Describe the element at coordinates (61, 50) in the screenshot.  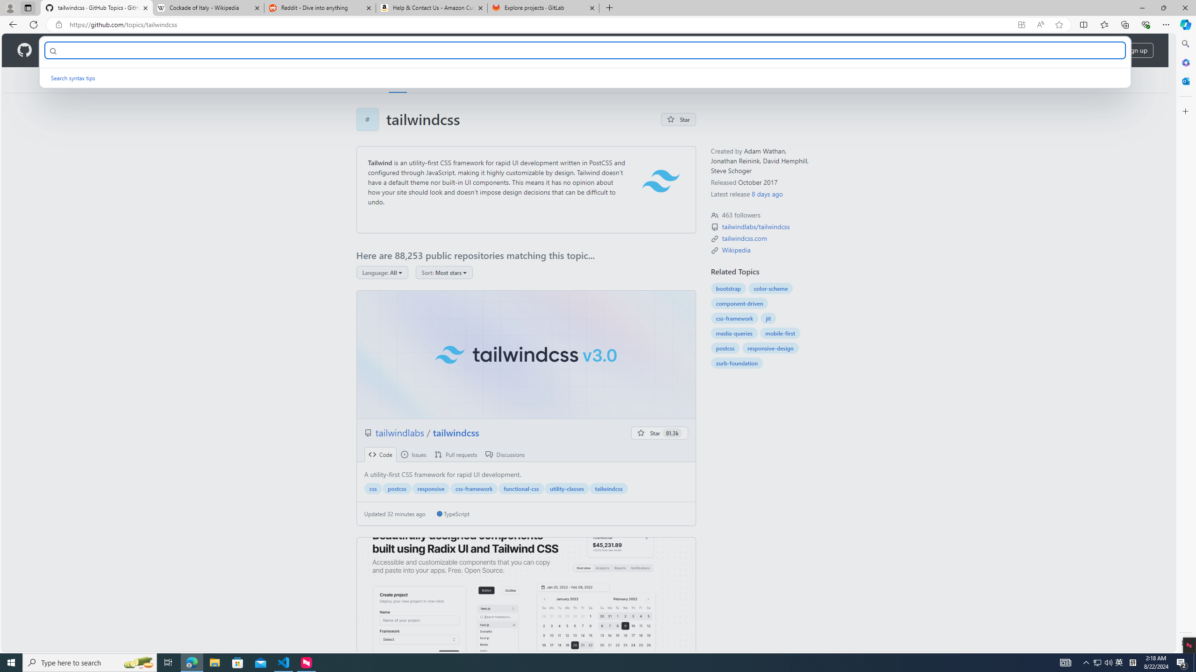
I see `Product` at that location.